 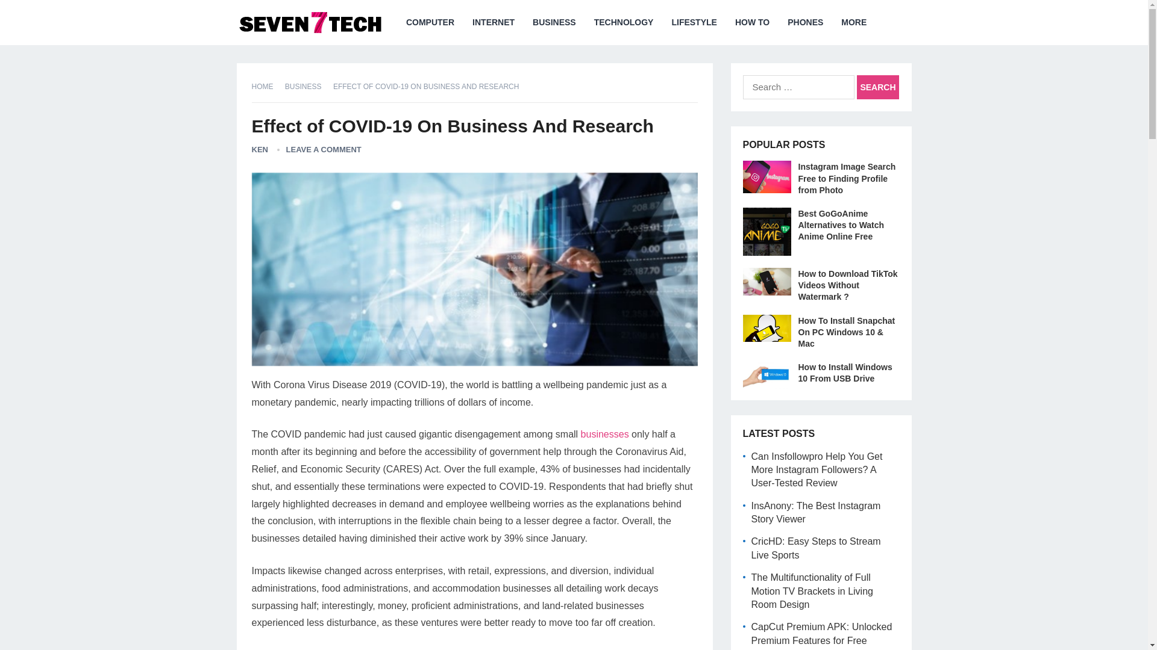 I want to click on PHONES, so click(x=805, y=22).